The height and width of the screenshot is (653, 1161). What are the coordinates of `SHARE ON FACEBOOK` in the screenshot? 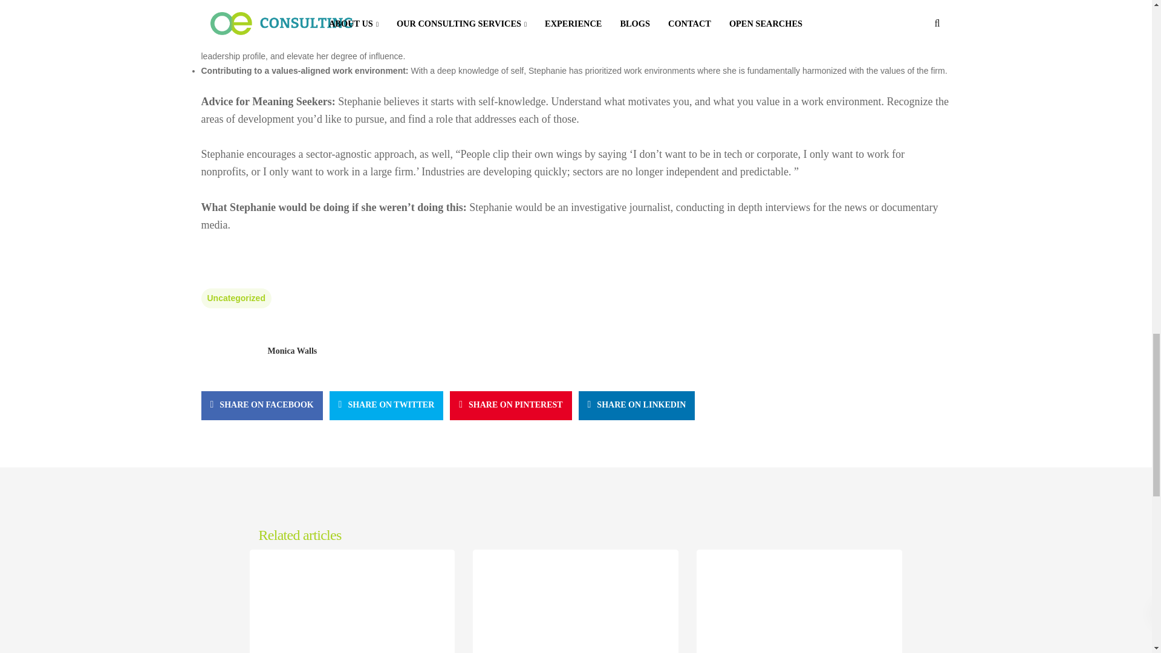 It's located at (261, 405).